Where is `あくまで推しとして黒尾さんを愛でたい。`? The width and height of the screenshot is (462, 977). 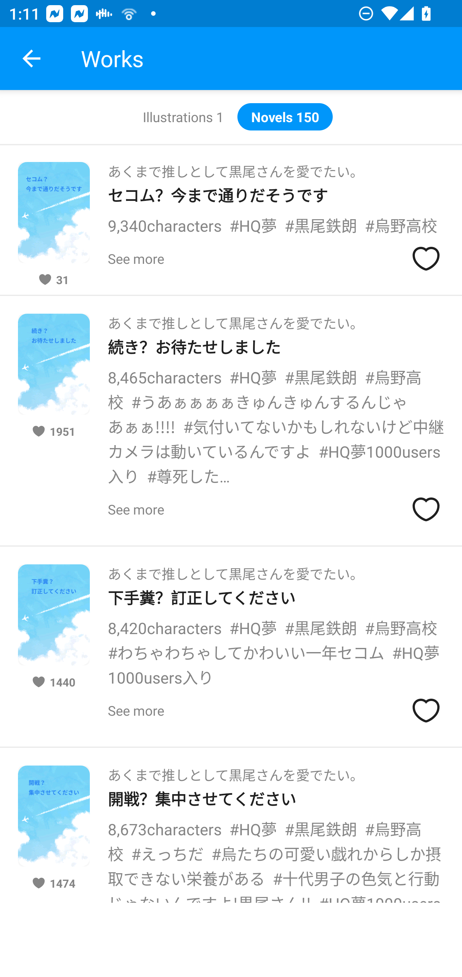 あくまで推しとして黒尾さんを愛でたい。 is located at coordinates (235, 319).